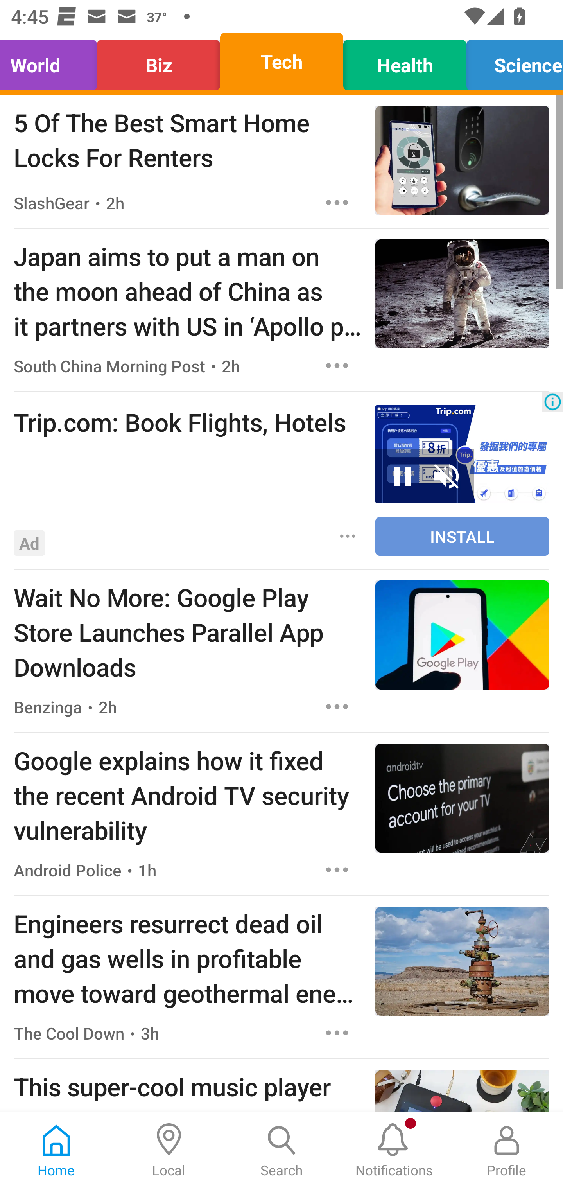  Describe the element at coordinates (159, 62) in the screenshot. I see `Biz` at that location.